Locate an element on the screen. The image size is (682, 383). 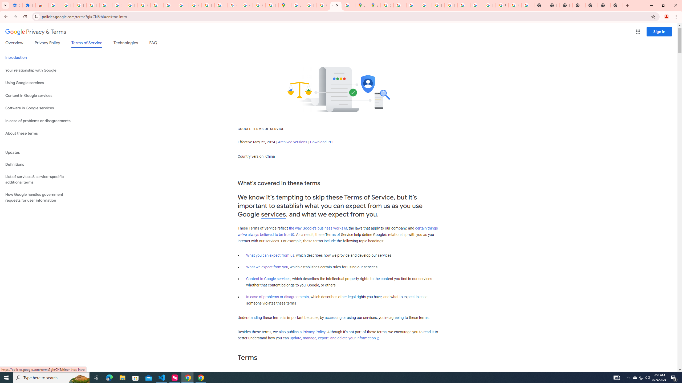
YouTube is located at coordinates (157, 5).